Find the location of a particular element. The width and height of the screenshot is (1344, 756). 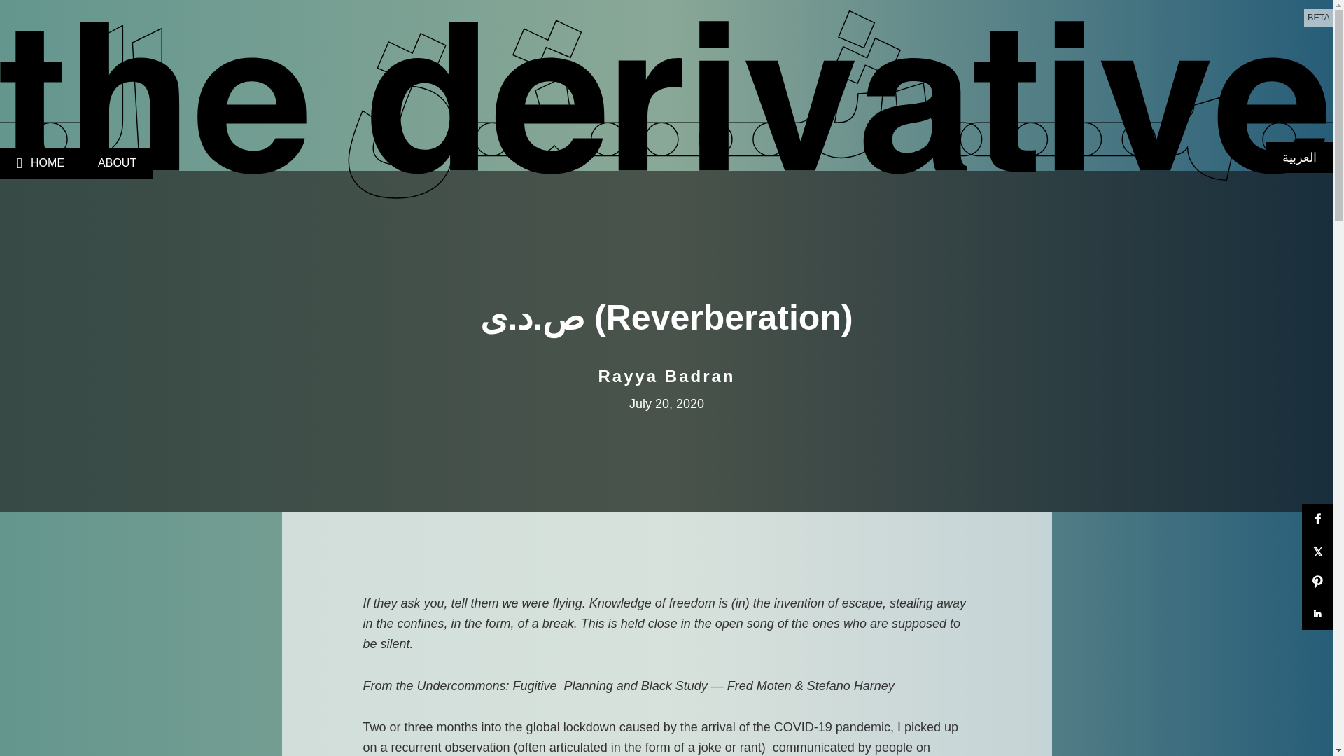

HOME is located at coordinates (41, 162).